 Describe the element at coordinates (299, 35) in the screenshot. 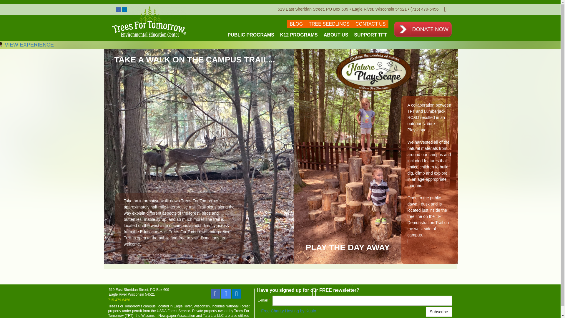

I see `K12 PROGRAMS` at that location.